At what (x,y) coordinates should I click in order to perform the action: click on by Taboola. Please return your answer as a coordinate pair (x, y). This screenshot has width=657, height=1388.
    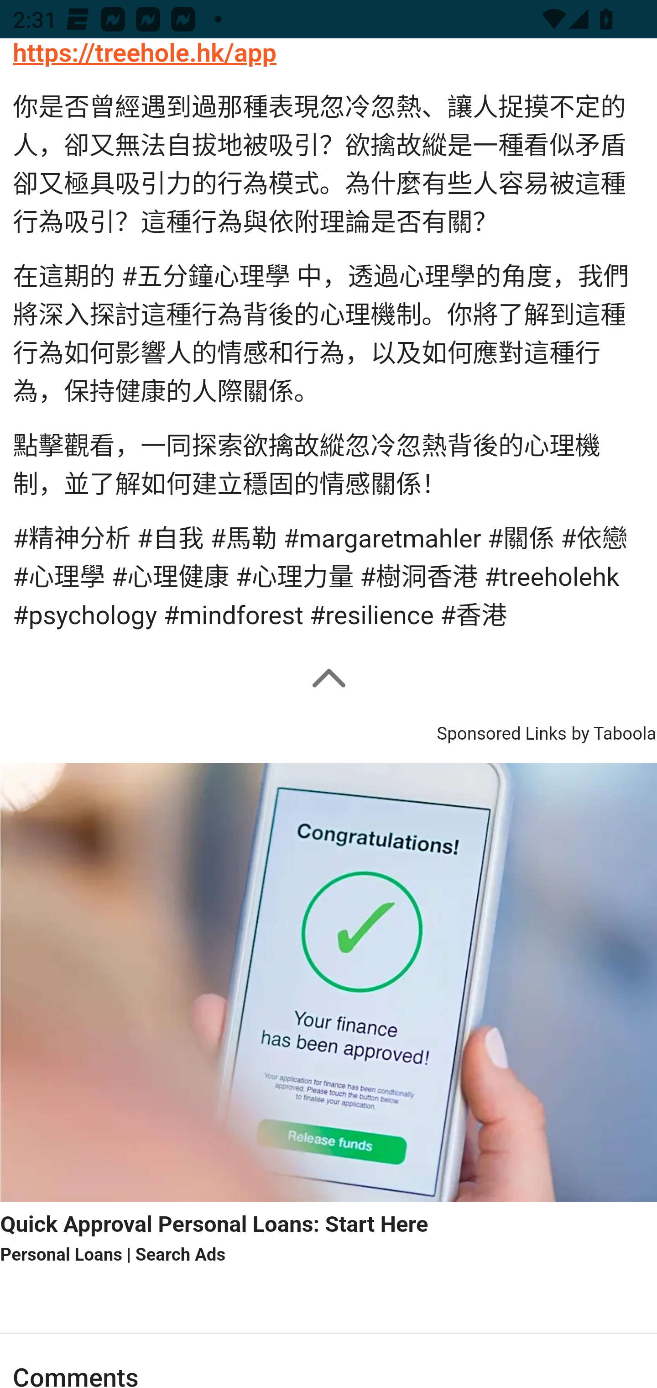
    Looking at the image, I should click on (613, 731).